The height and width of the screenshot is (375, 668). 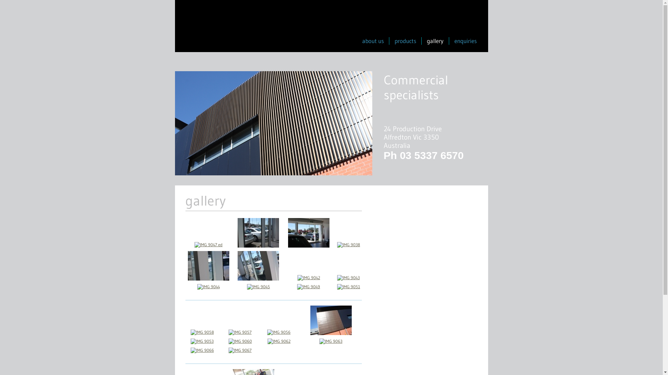 I want to click on IMG 9067, so click(x=240, y=351).